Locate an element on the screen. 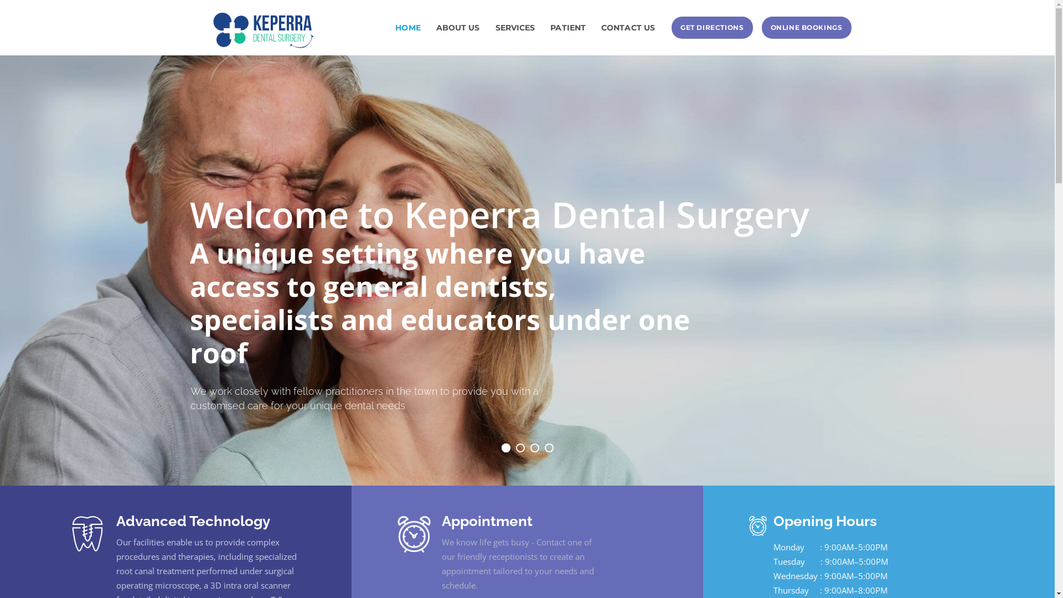 The height and width of the screenshot is (598, 1063). ABOUT US is located at coordinates (458, 28).